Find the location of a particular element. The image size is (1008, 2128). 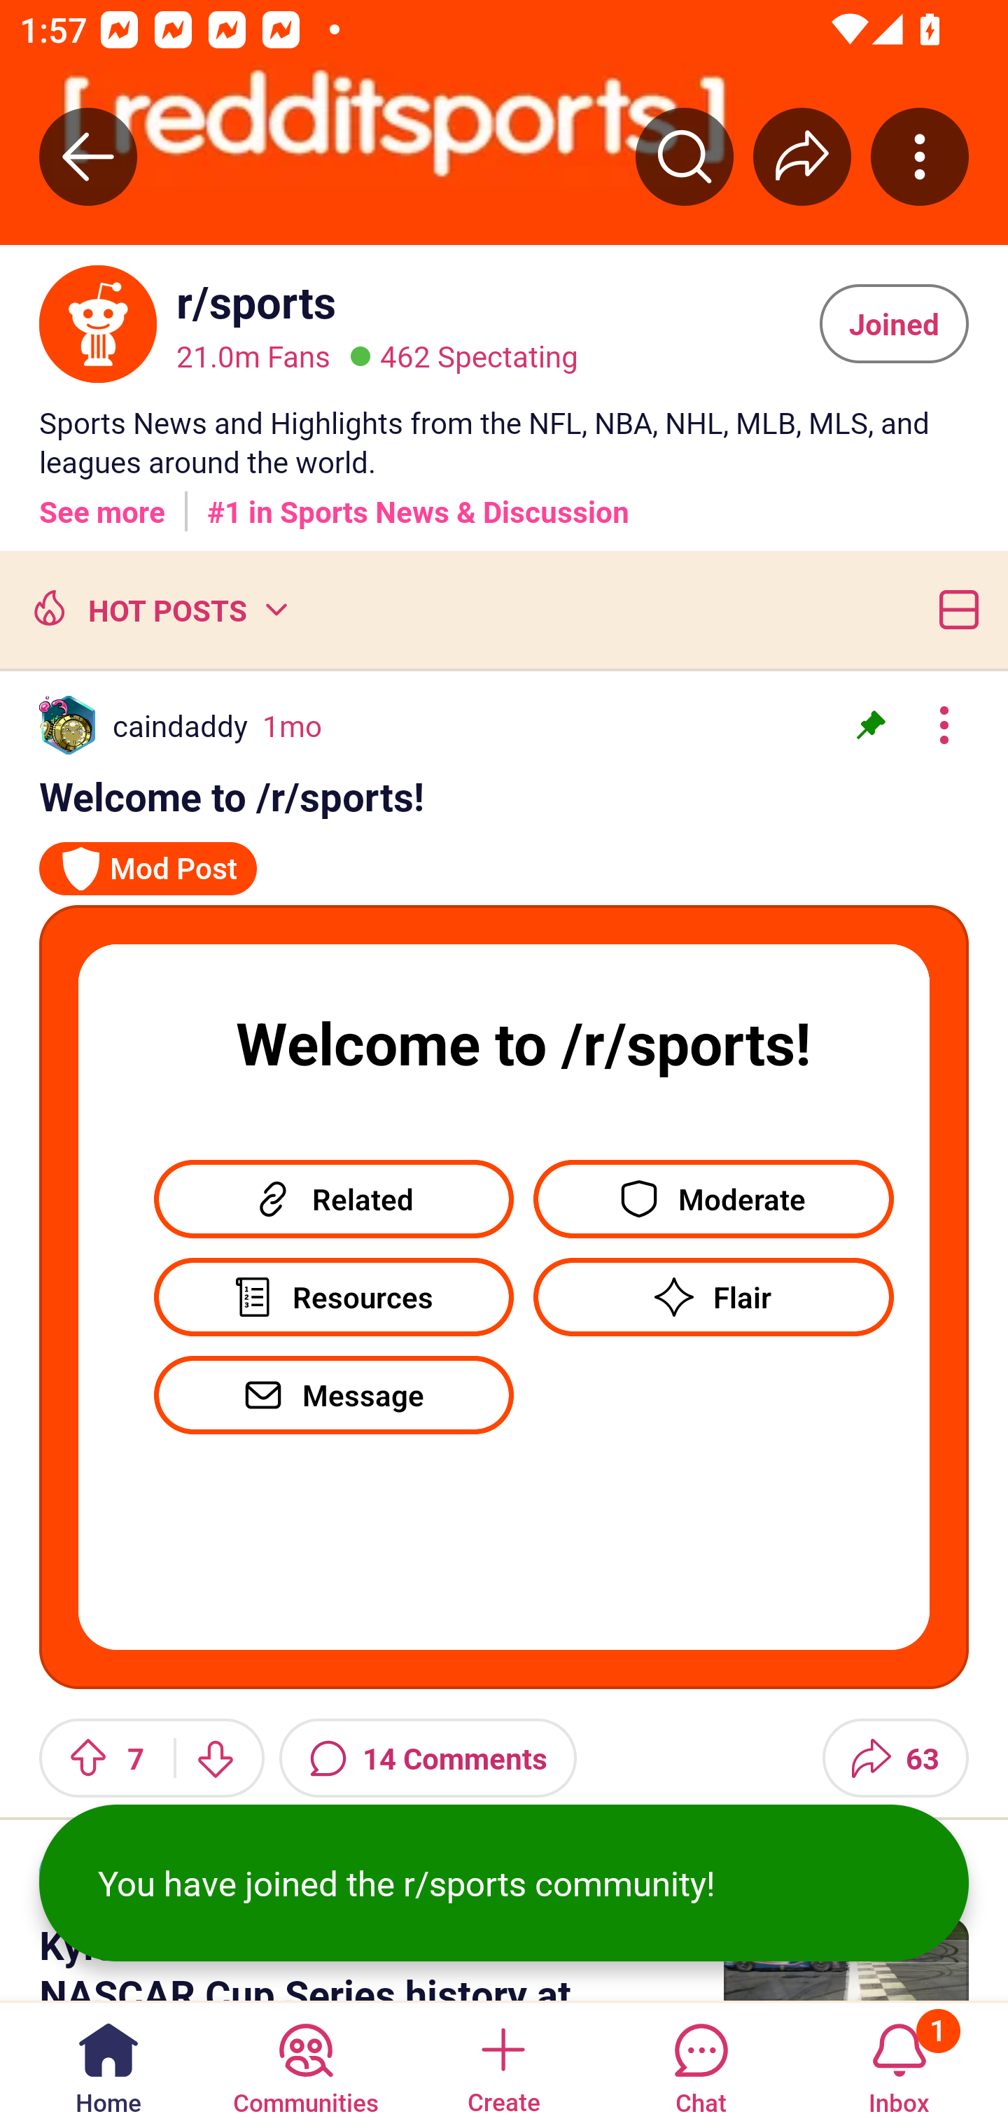

Home is located at coordinates (108, 2064).